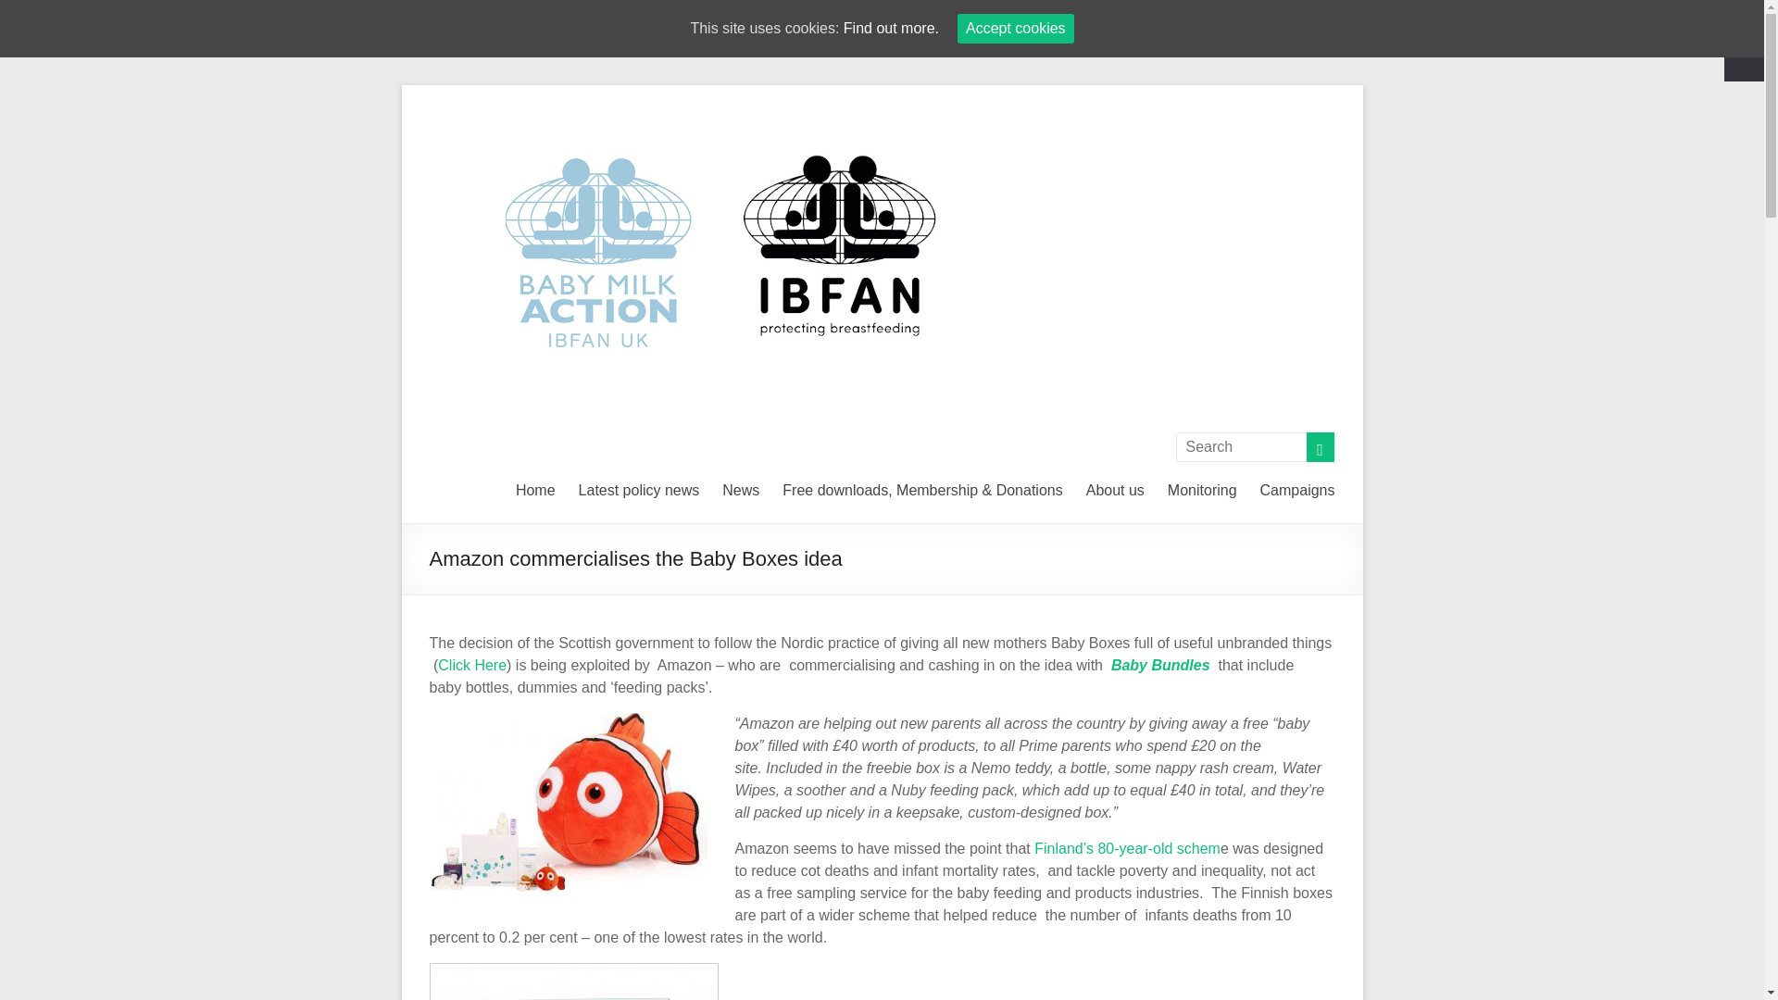 Image resolution: width=1778 pixels, height=1000 pixels. Describe the element at coordinates (535, 487) in the screenshot. I see `Home` at that location.